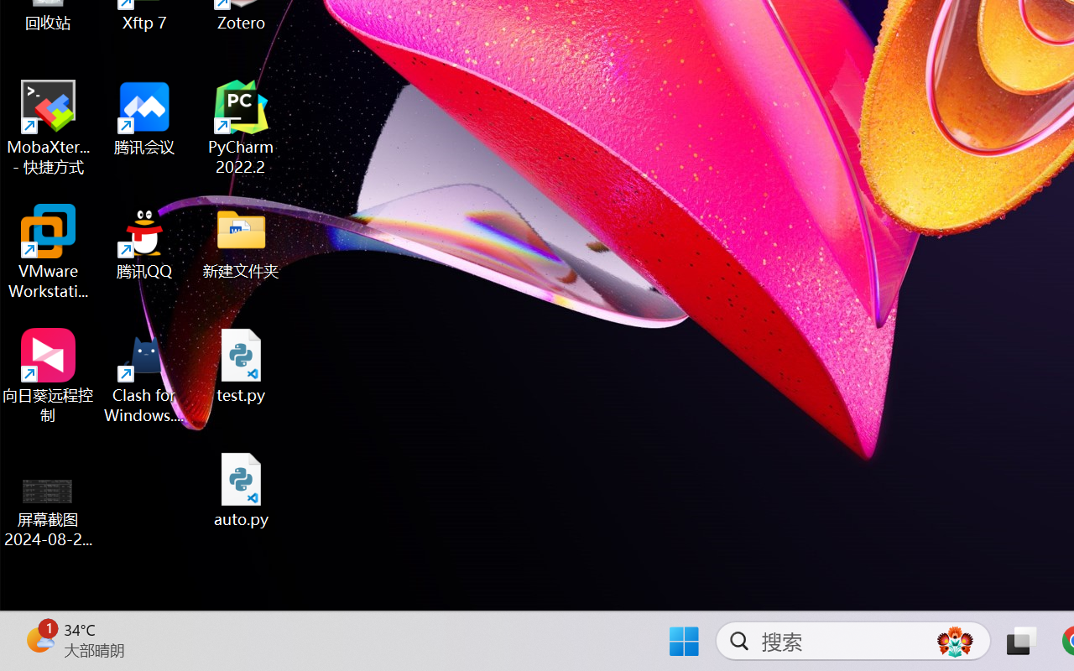 This screenshot has width=1074, height=671. What do you see at coordinates (49, 252) in the screenshot?
I see `VMware Workstation Pro` at bounding box center [49, 252].